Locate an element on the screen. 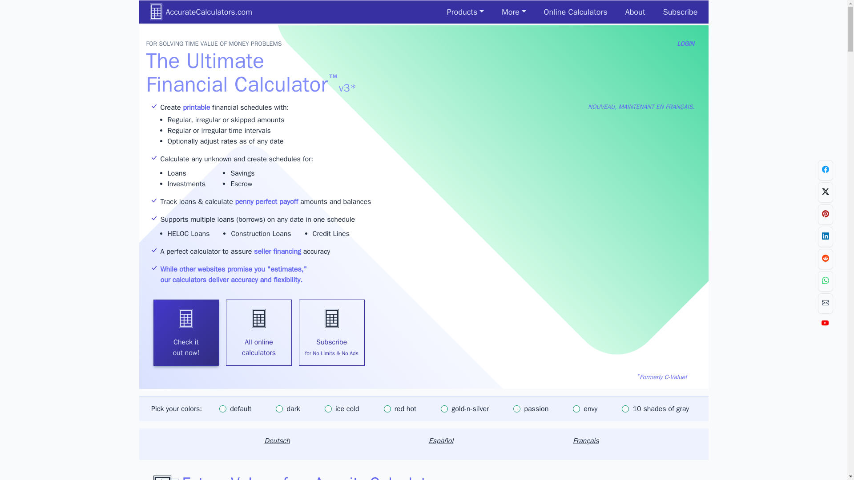 The width and height of the screenshot is (854, 480). Products is located at coordinates (465, 12).